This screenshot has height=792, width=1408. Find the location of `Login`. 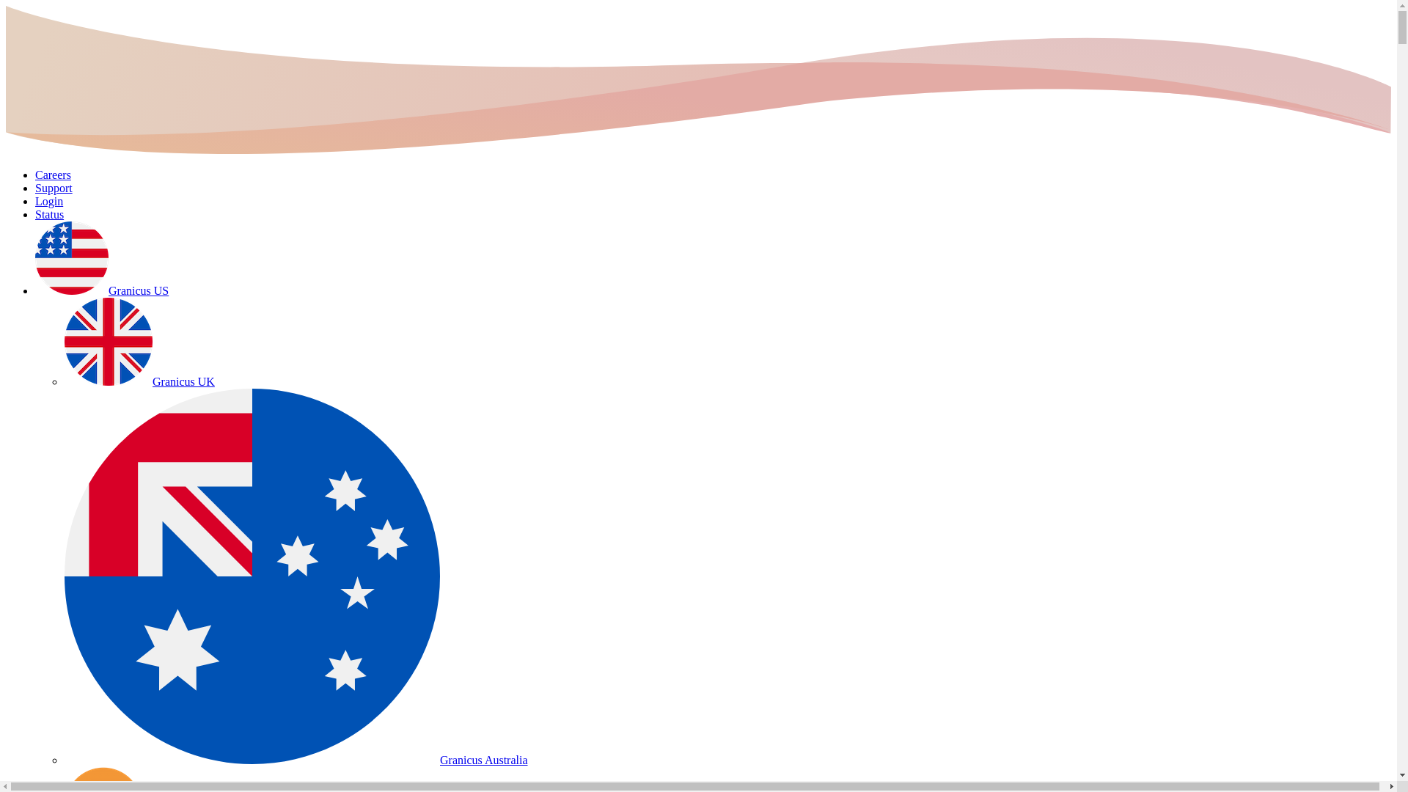

Login is located at coordinates (49, 201).